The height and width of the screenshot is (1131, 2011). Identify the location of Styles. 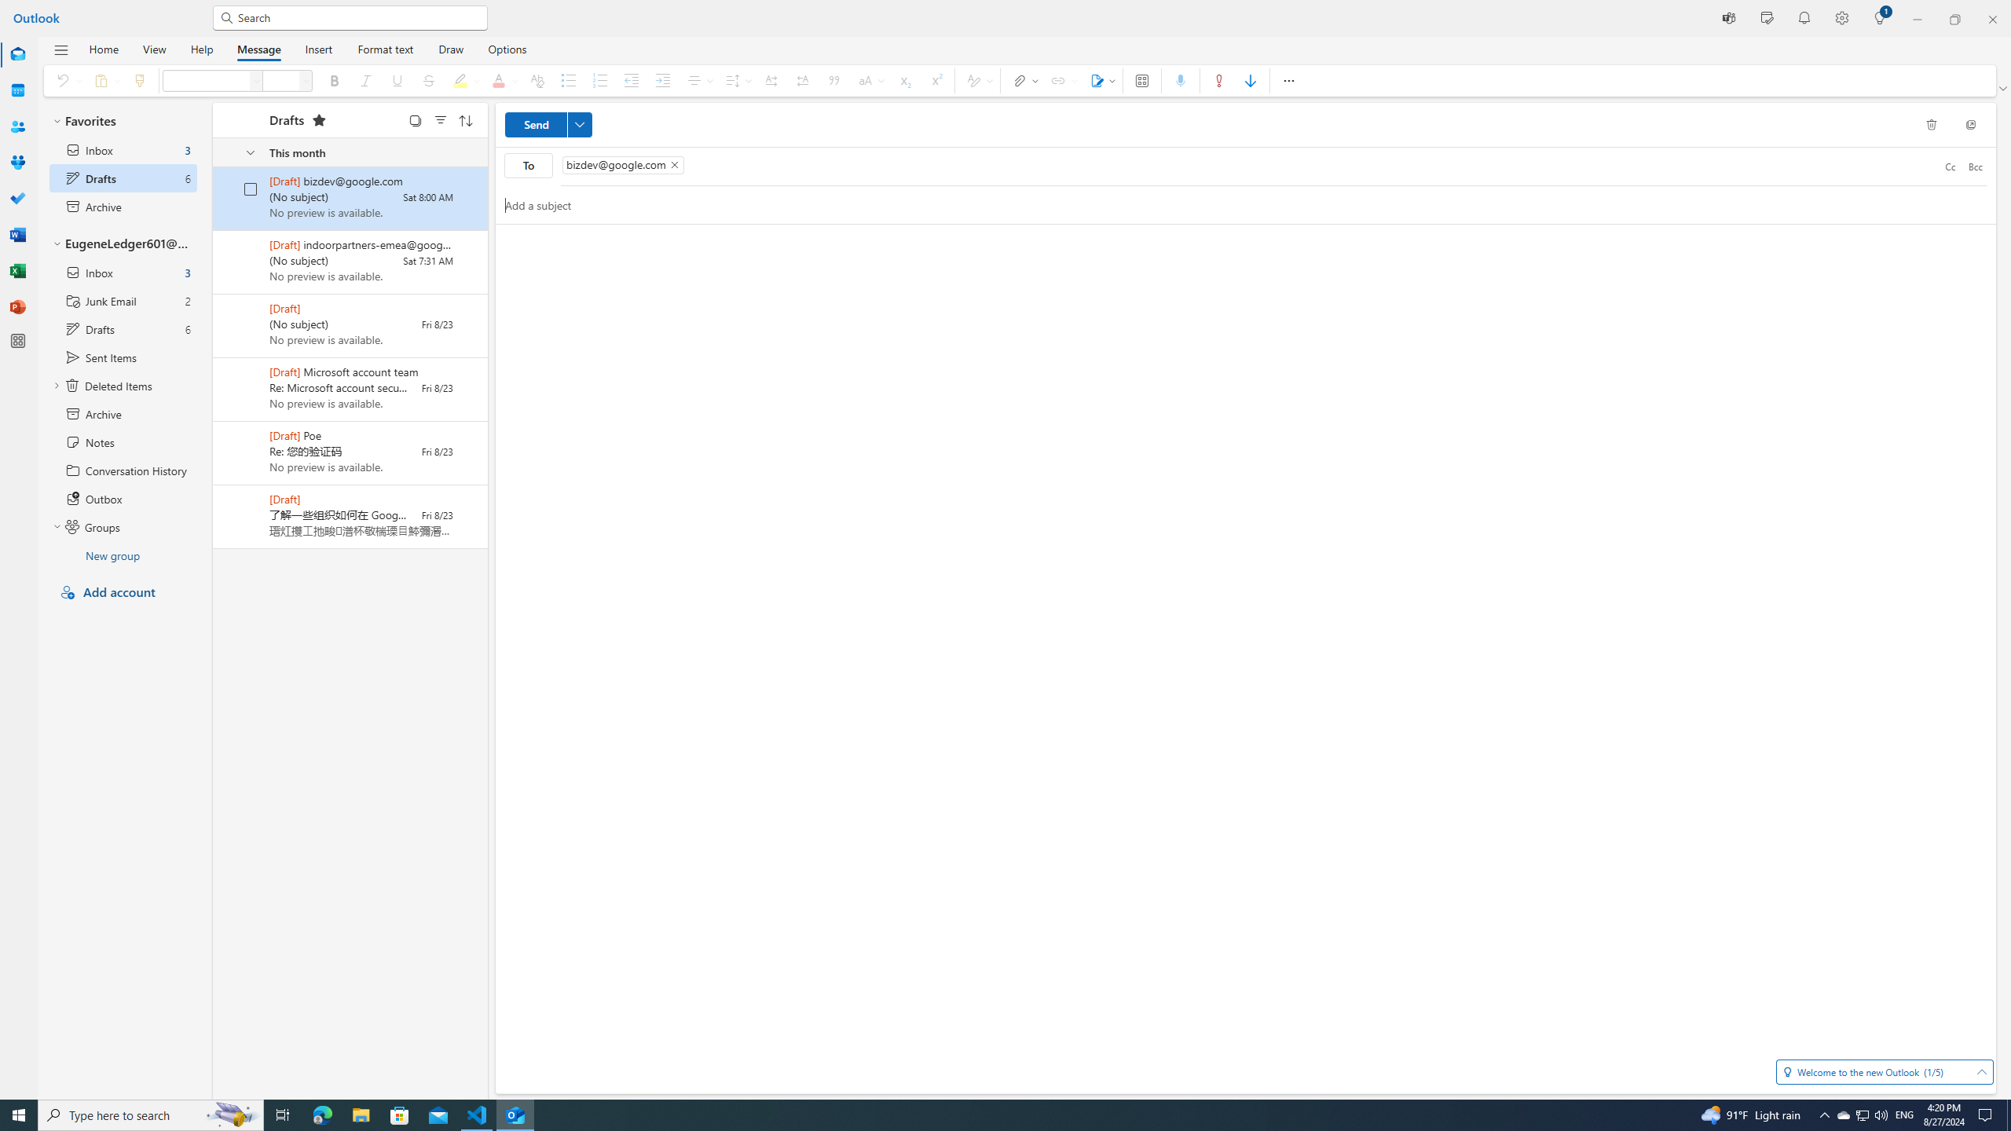
(978, 80).